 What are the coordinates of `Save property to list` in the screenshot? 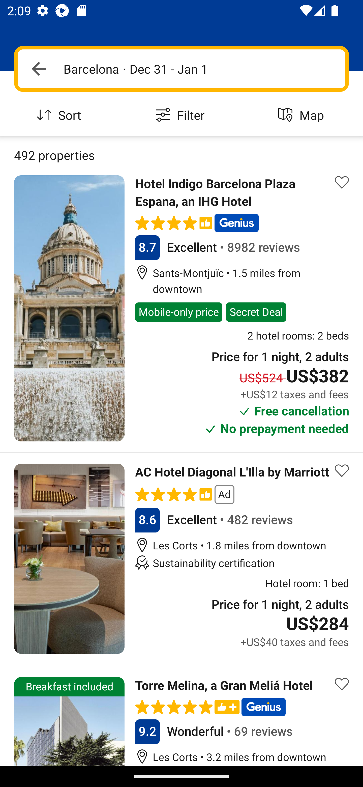 It's located at (342, 684).